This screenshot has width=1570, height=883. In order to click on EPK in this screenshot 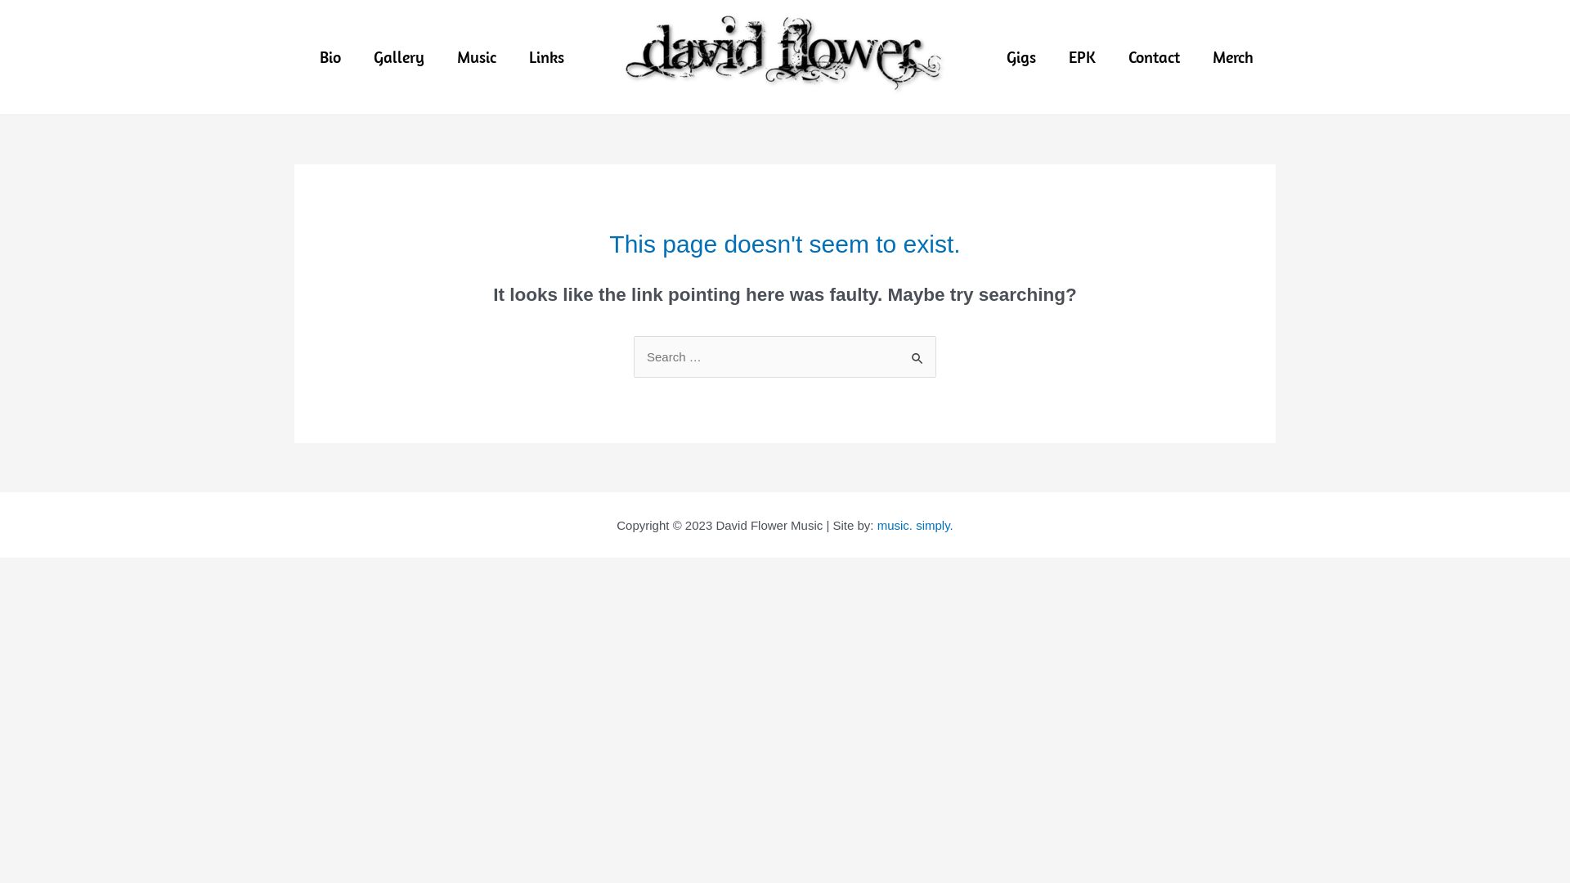, I will do `click(1081, 57)`.